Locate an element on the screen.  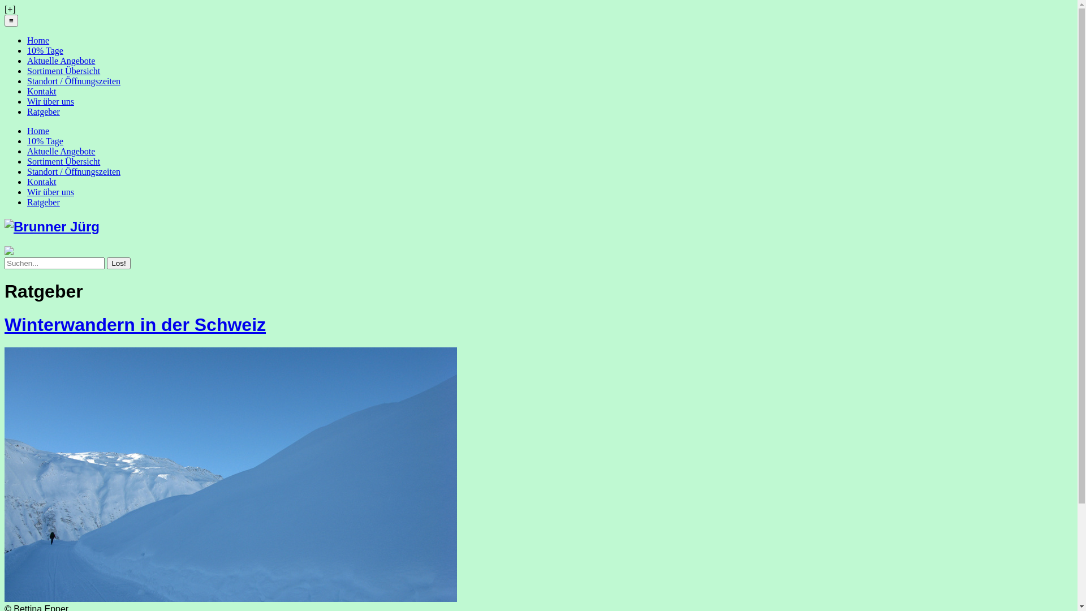
Kontakt is located at coordinates (42, 182).